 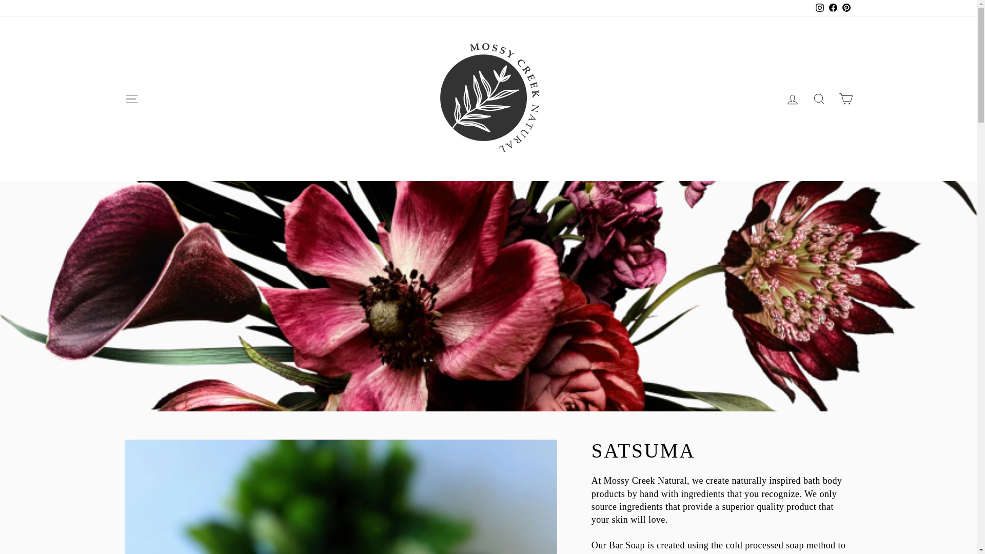 What do you see at coordinates (131, 99) in the screenshot?
I see `ACCOUNT` at bounding box center [131, 99].